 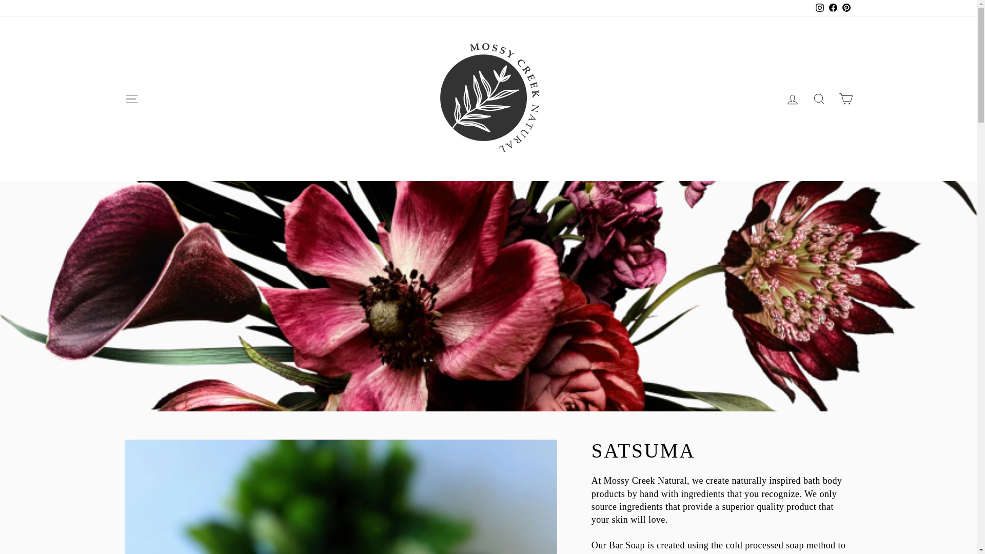 What do you see at coordinates (131, 99) in the screenshot?
I see `ACCOUNT` at bounding box center [131, 99].